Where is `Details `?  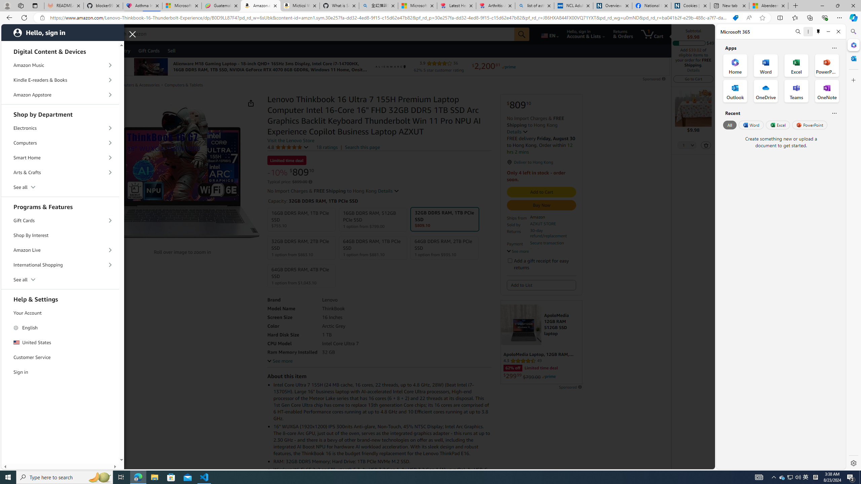
Details  is located at coordinates (388, 191).